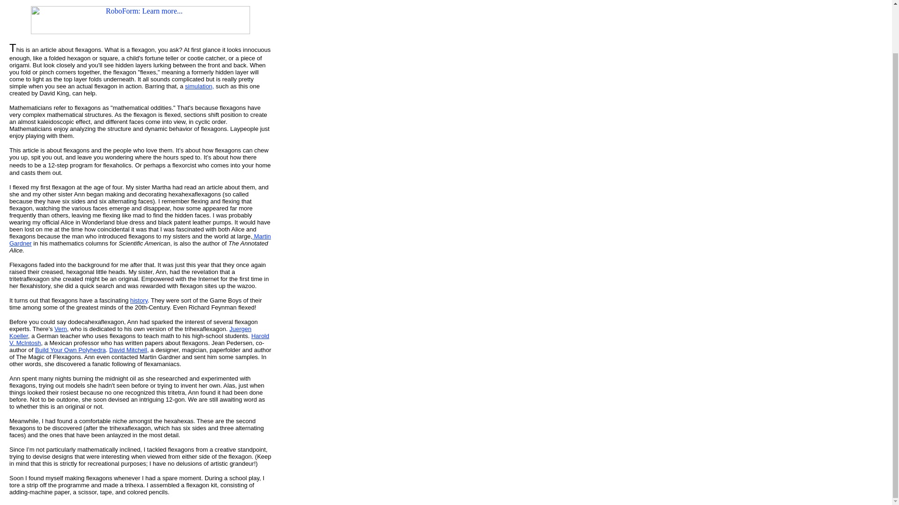 This screenshot has height=505, width=899. Describe the element at coordinates (60, 328) in the screenshot. I see `Vern` at that location.